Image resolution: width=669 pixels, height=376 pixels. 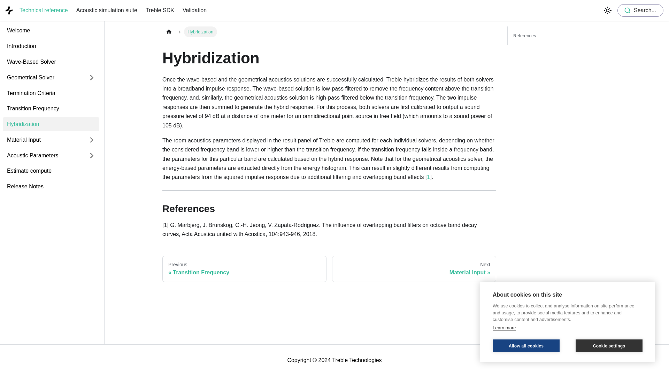 I want to click on Hybridization, so click(x=51, y=124).